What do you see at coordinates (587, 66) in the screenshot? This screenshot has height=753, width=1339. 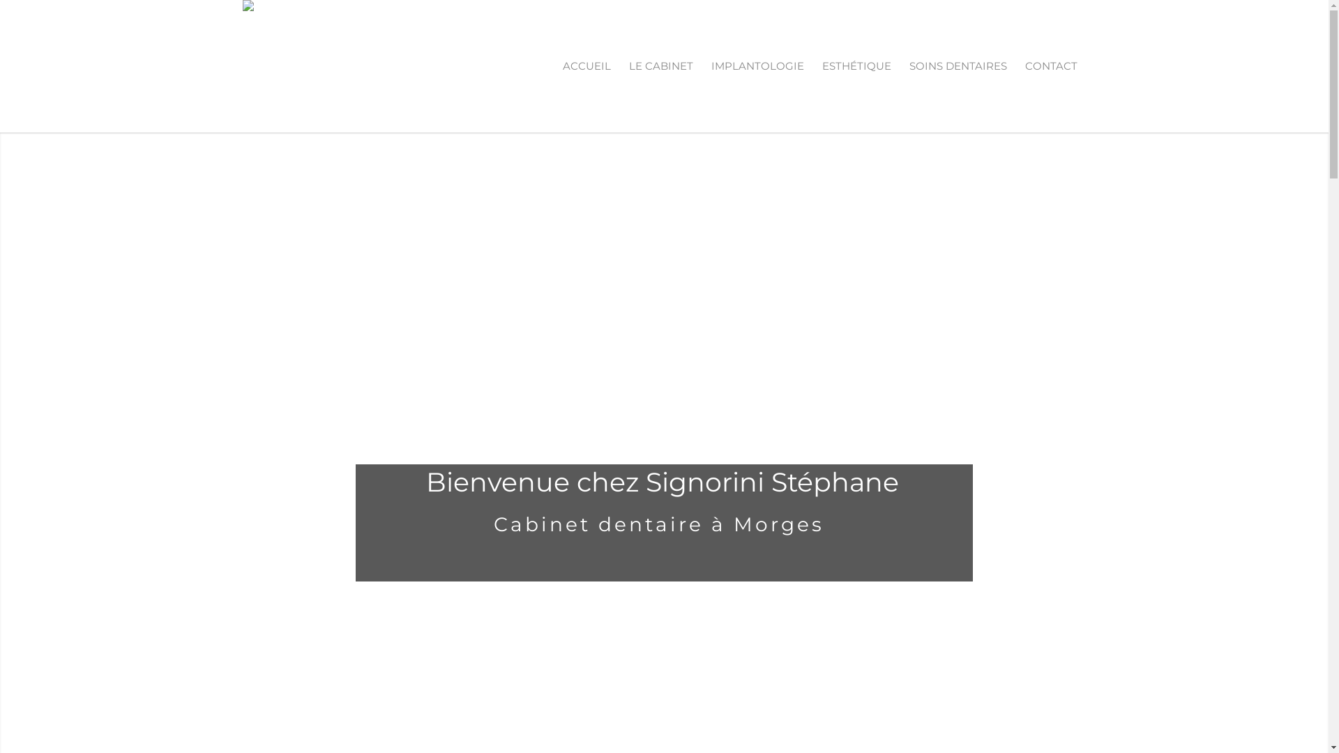 I see `ACCUEIL` at bounding box center [587, 66].